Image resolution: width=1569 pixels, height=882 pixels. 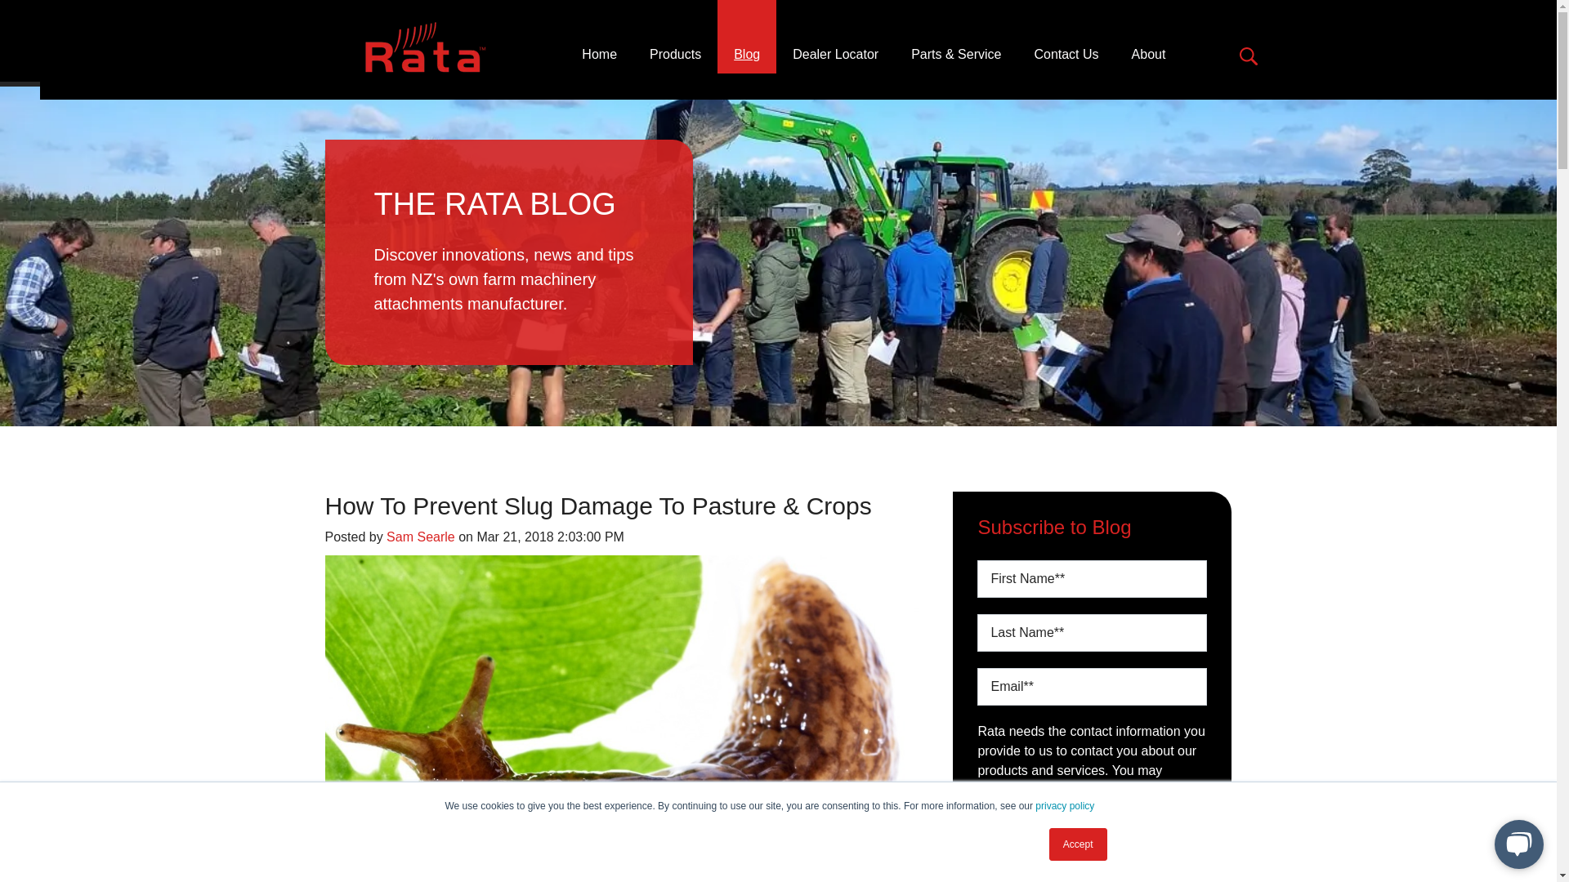 I want to click on redesign-logo-2018 22, so click(x=426, y=47).